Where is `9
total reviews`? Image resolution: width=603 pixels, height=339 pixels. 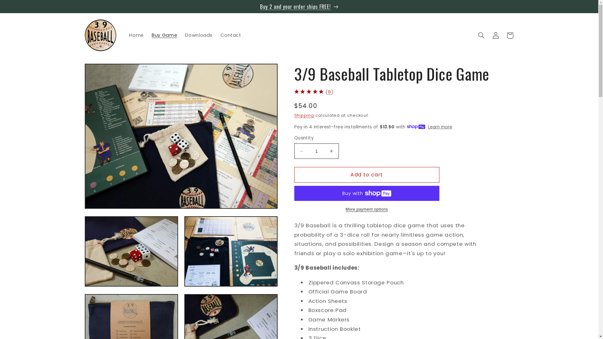
9
total reviews is located at coordinates (329, 92).